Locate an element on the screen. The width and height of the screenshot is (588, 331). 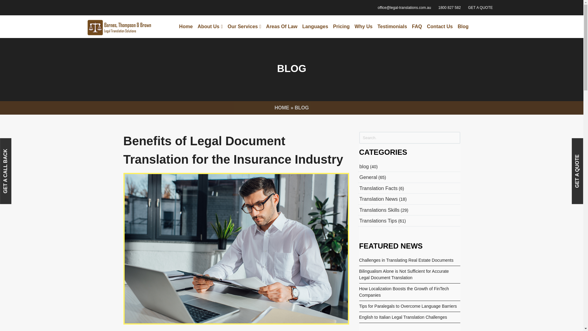
1800 827 582 is located at coordinates (449, 7).